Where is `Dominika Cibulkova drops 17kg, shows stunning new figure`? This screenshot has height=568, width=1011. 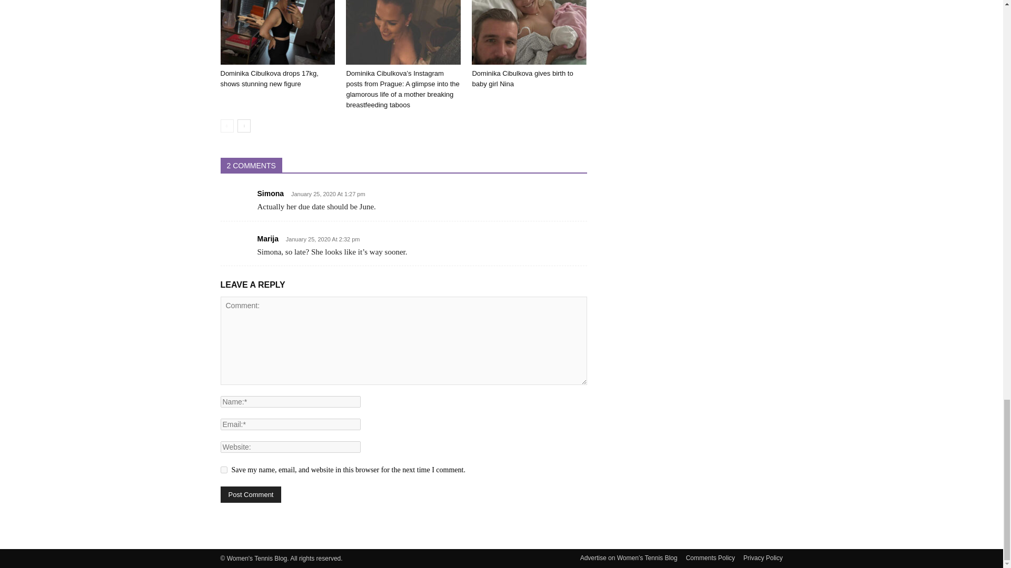
Dominika Cibulkova drops 17kg, shows stunning new figure is located at coordinates (269, 78).